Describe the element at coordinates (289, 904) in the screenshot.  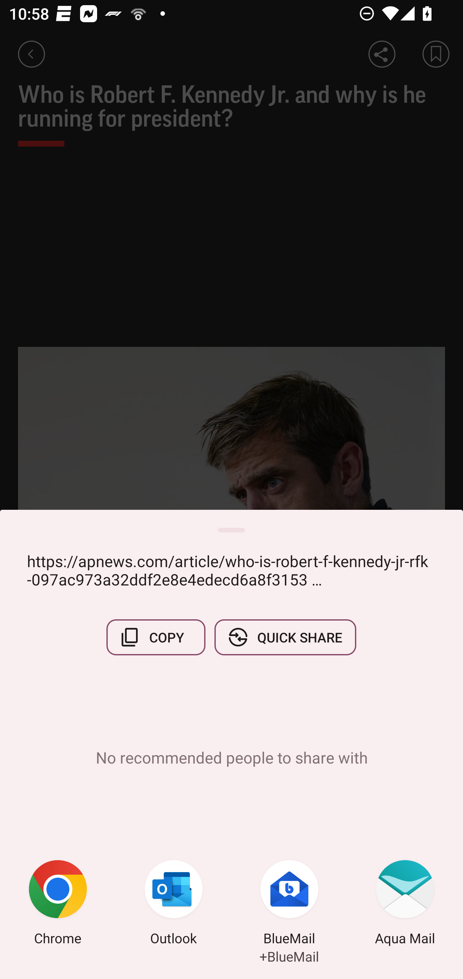
I see `BlueMail +BlueMail` at that location.